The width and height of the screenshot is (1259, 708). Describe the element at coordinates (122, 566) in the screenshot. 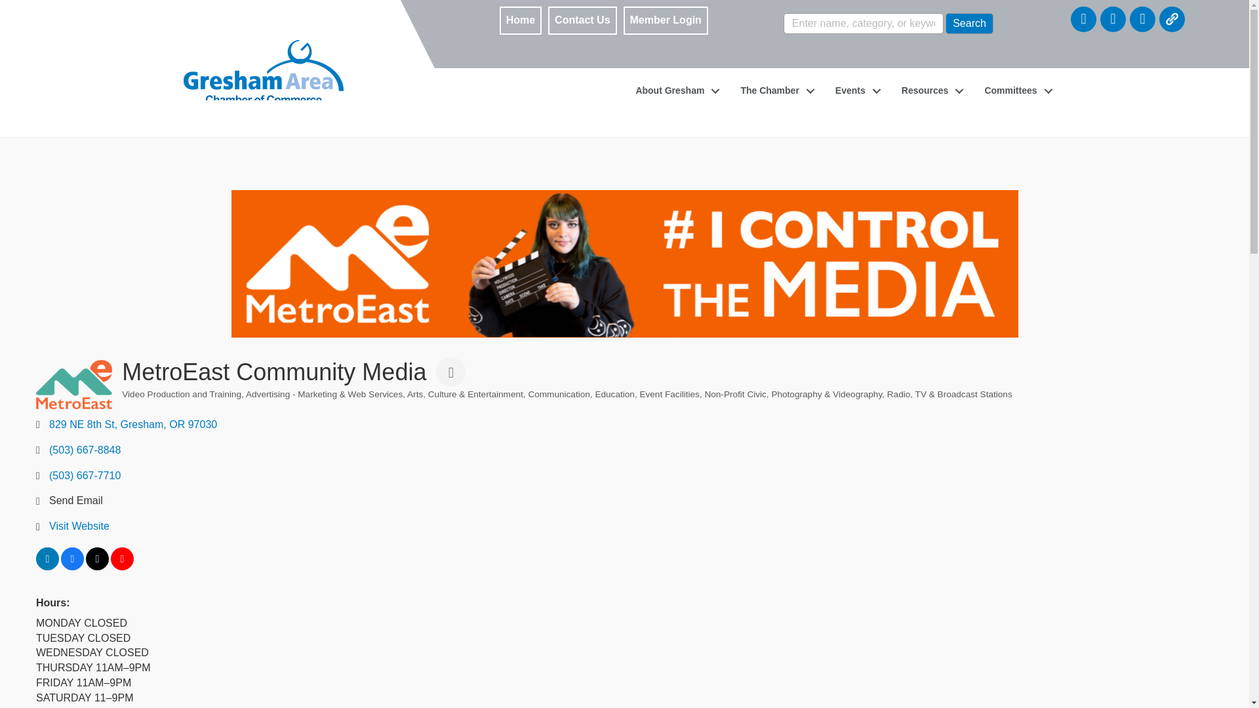

I see `View on YouTube` at that location.